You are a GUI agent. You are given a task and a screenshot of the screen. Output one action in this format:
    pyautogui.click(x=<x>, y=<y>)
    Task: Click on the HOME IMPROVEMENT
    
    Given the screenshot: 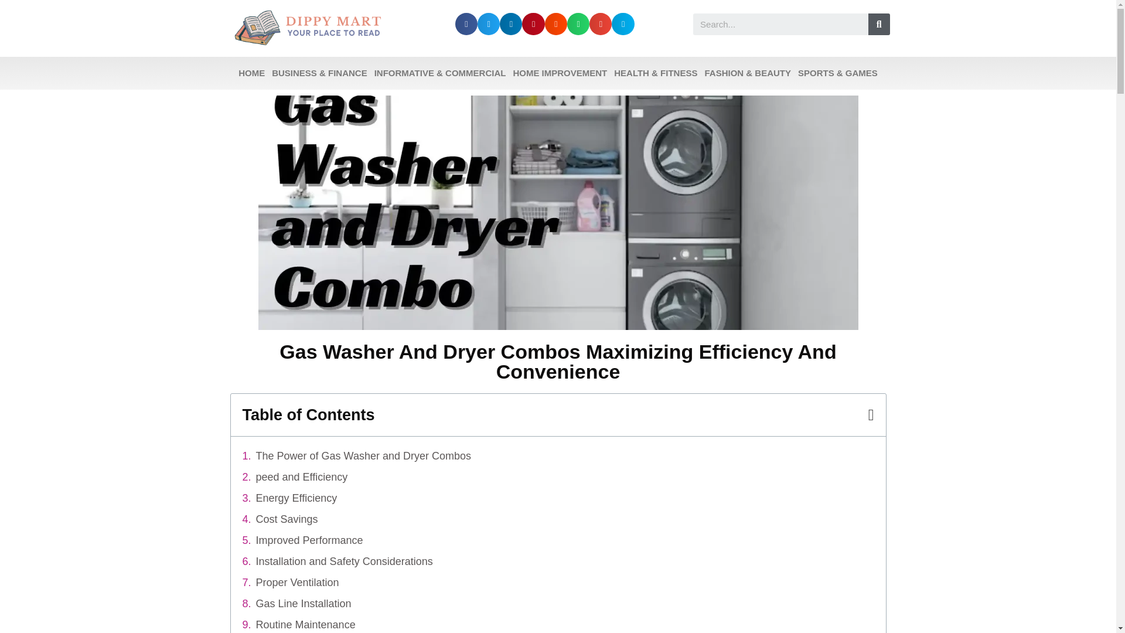 What is the action you would take?
    pyautogui.click(x=560, y=73)
    